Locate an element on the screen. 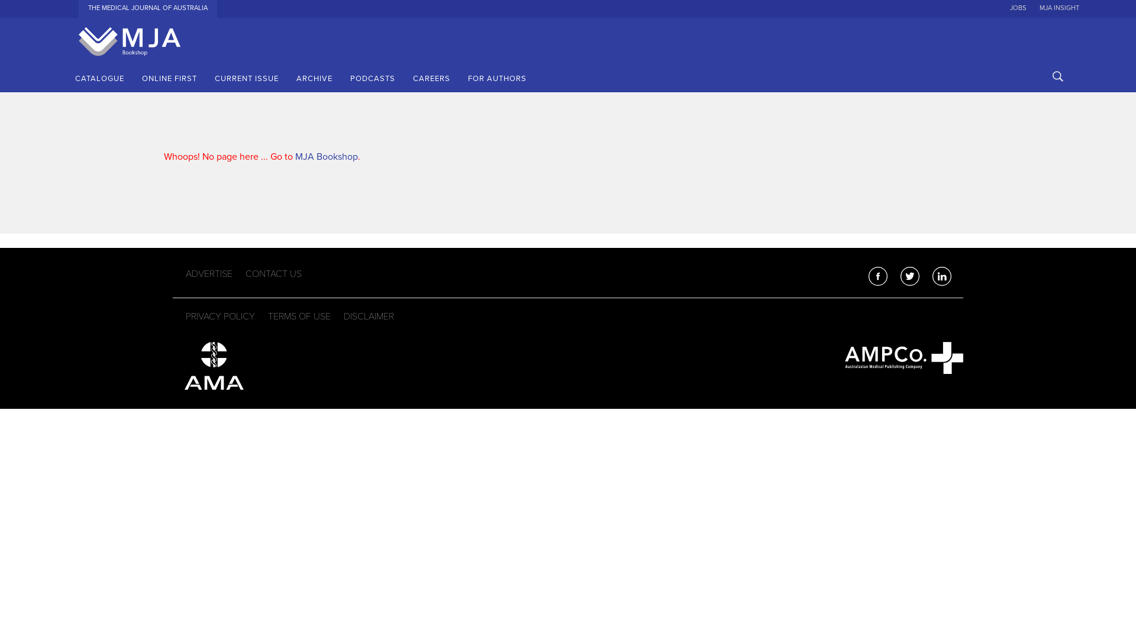 This screenshot has height=639, width=1136. ONLINE FIRST is located at coordinates (169, 79).